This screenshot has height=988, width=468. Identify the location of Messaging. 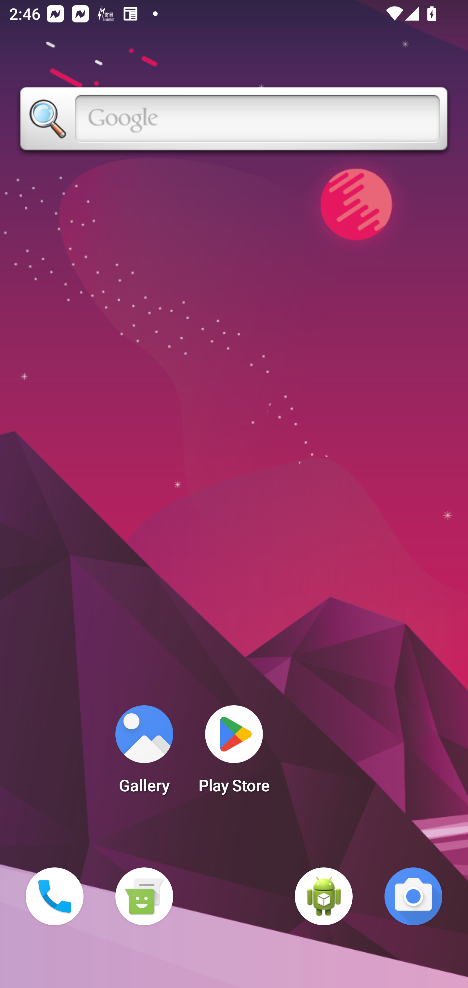
(144, 896).